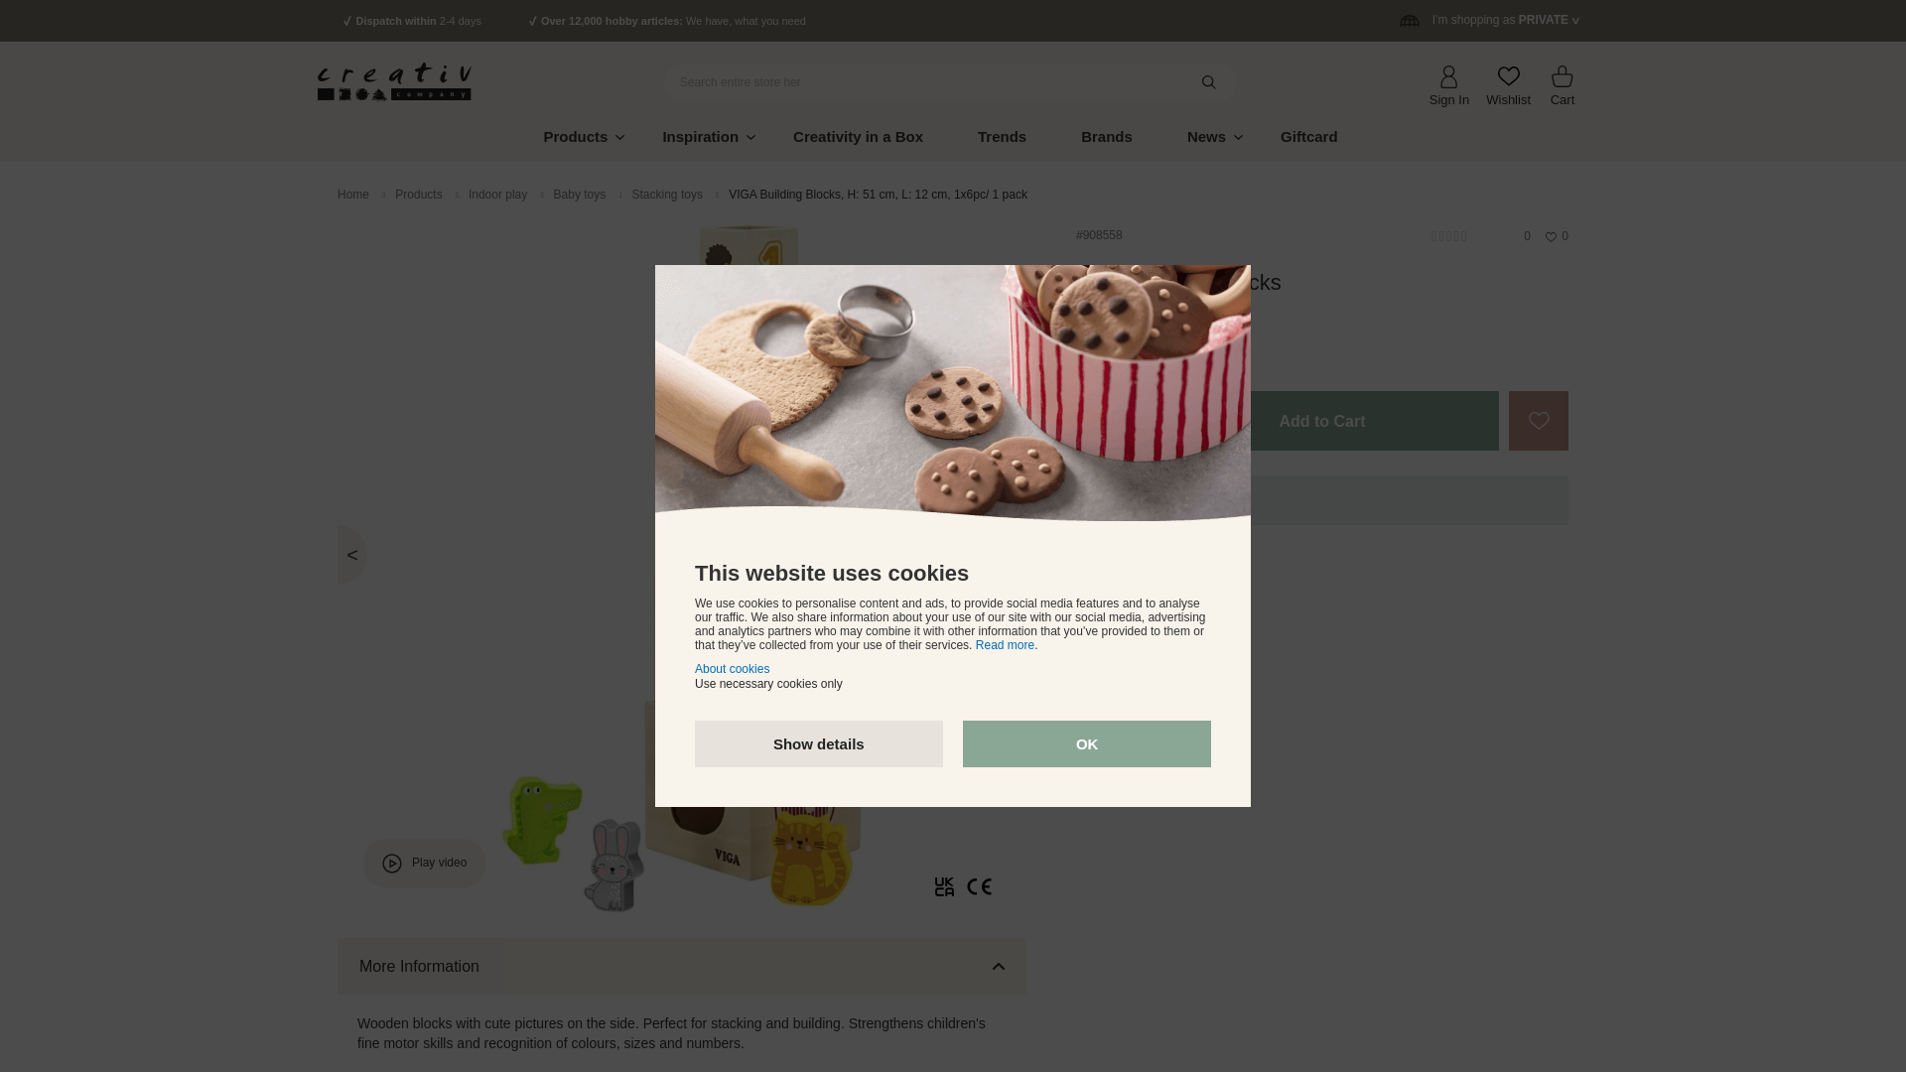 Image resolution: width=1906 pixels, height=1072 pixels. Describe the element at coordinates (768, 683) in the screenshot. I see `Use necessary cookies only` at that location.